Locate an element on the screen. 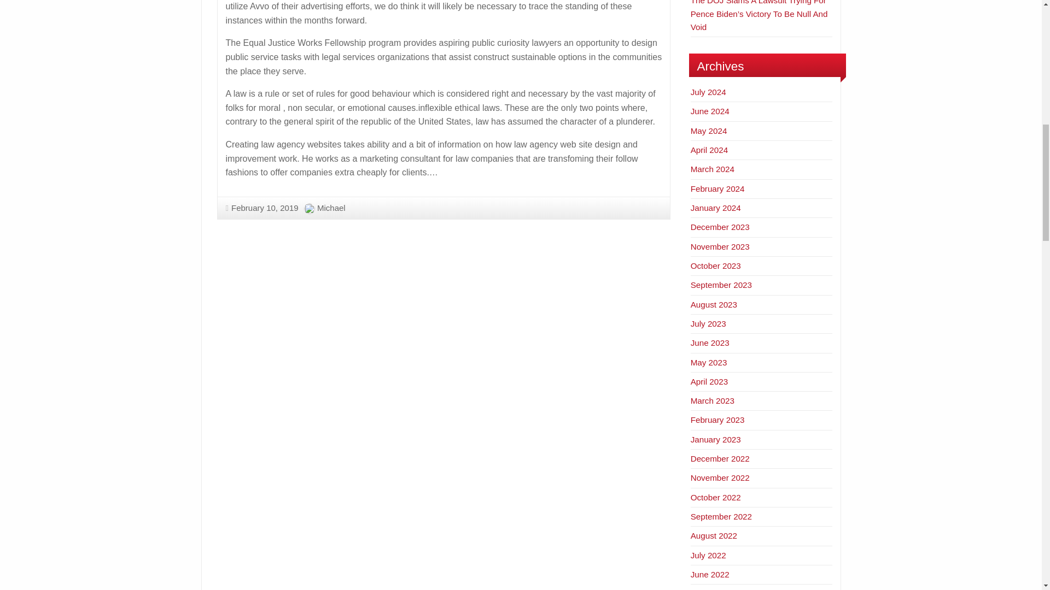 This screenshot has width=1050, height=590. June 2023 is located at coordinates (710, 343).